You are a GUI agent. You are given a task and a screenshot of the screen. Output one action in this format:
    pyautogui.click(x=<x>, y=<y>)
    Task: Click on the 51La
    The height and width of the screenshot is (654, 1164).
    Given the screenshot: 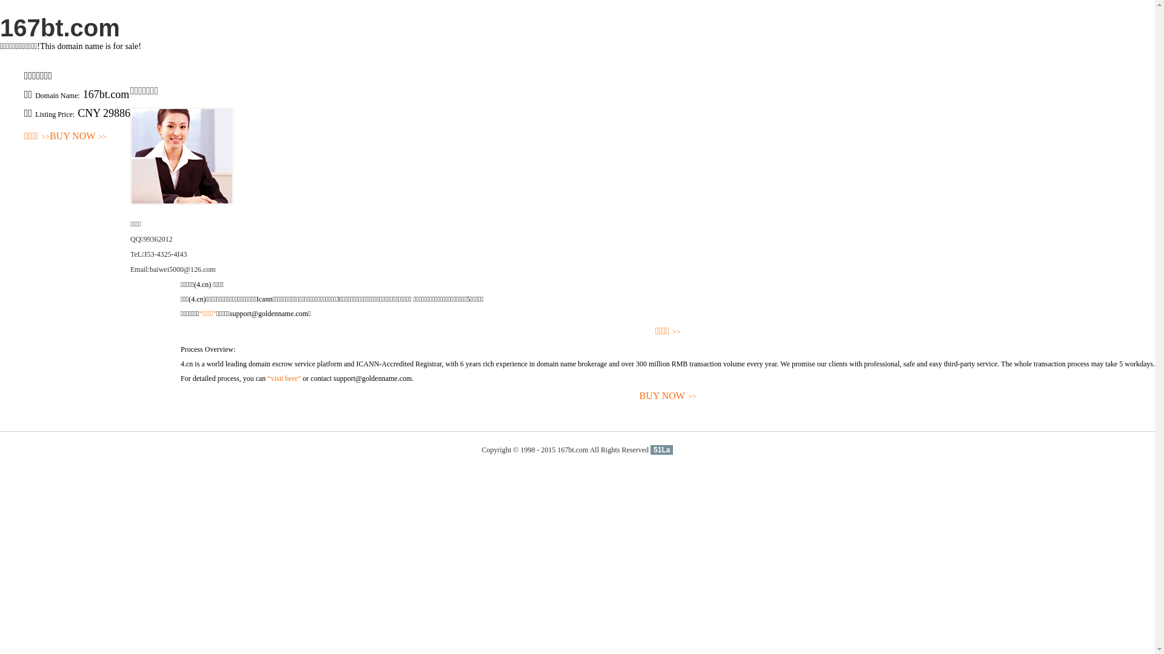 What is the action you would take?
    pyautogui.click(x=662, y=450)
    